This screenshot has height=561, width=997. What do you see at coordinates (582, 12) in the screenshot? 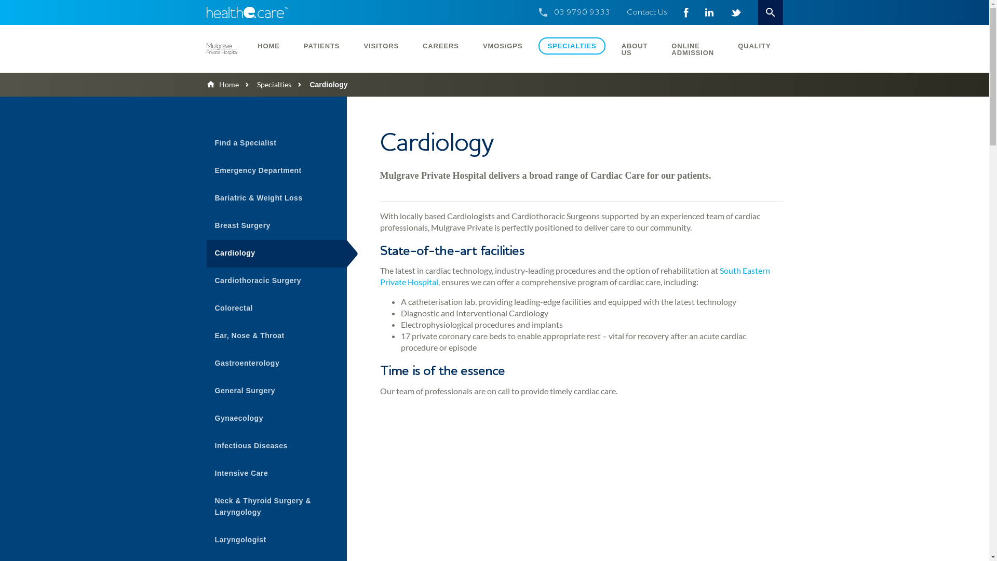
I see `03 9790 9333` at bounding box center [582, 12].